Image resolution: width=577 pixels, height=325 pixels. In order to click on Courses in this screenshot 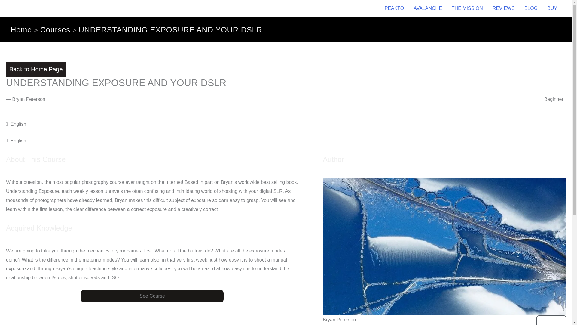, I will do `click(55, 30)`.